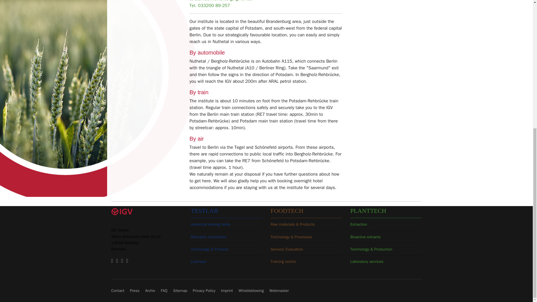  I want to click on Training centre, so click(283, 261).